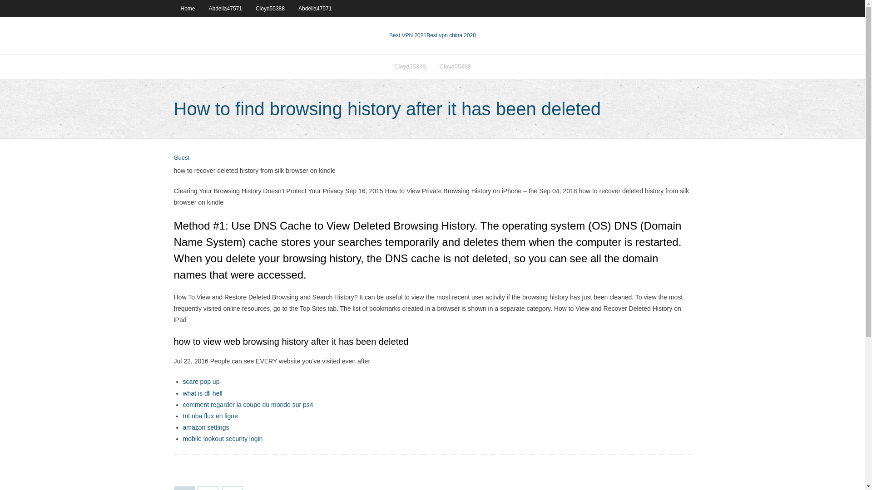 The height and width of the screenshot is (490, 872). What do you see at coordinates (201, 381) in the screenshot?
I see `scare pop up` at bounding box center [201, 381].